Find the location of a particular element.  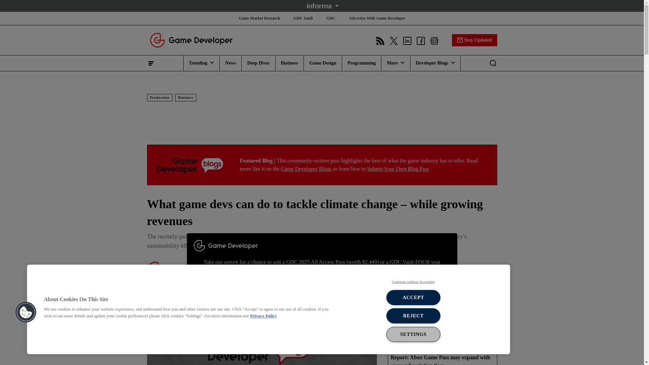

Game Developer Logo is located at coordinates (191, 165).